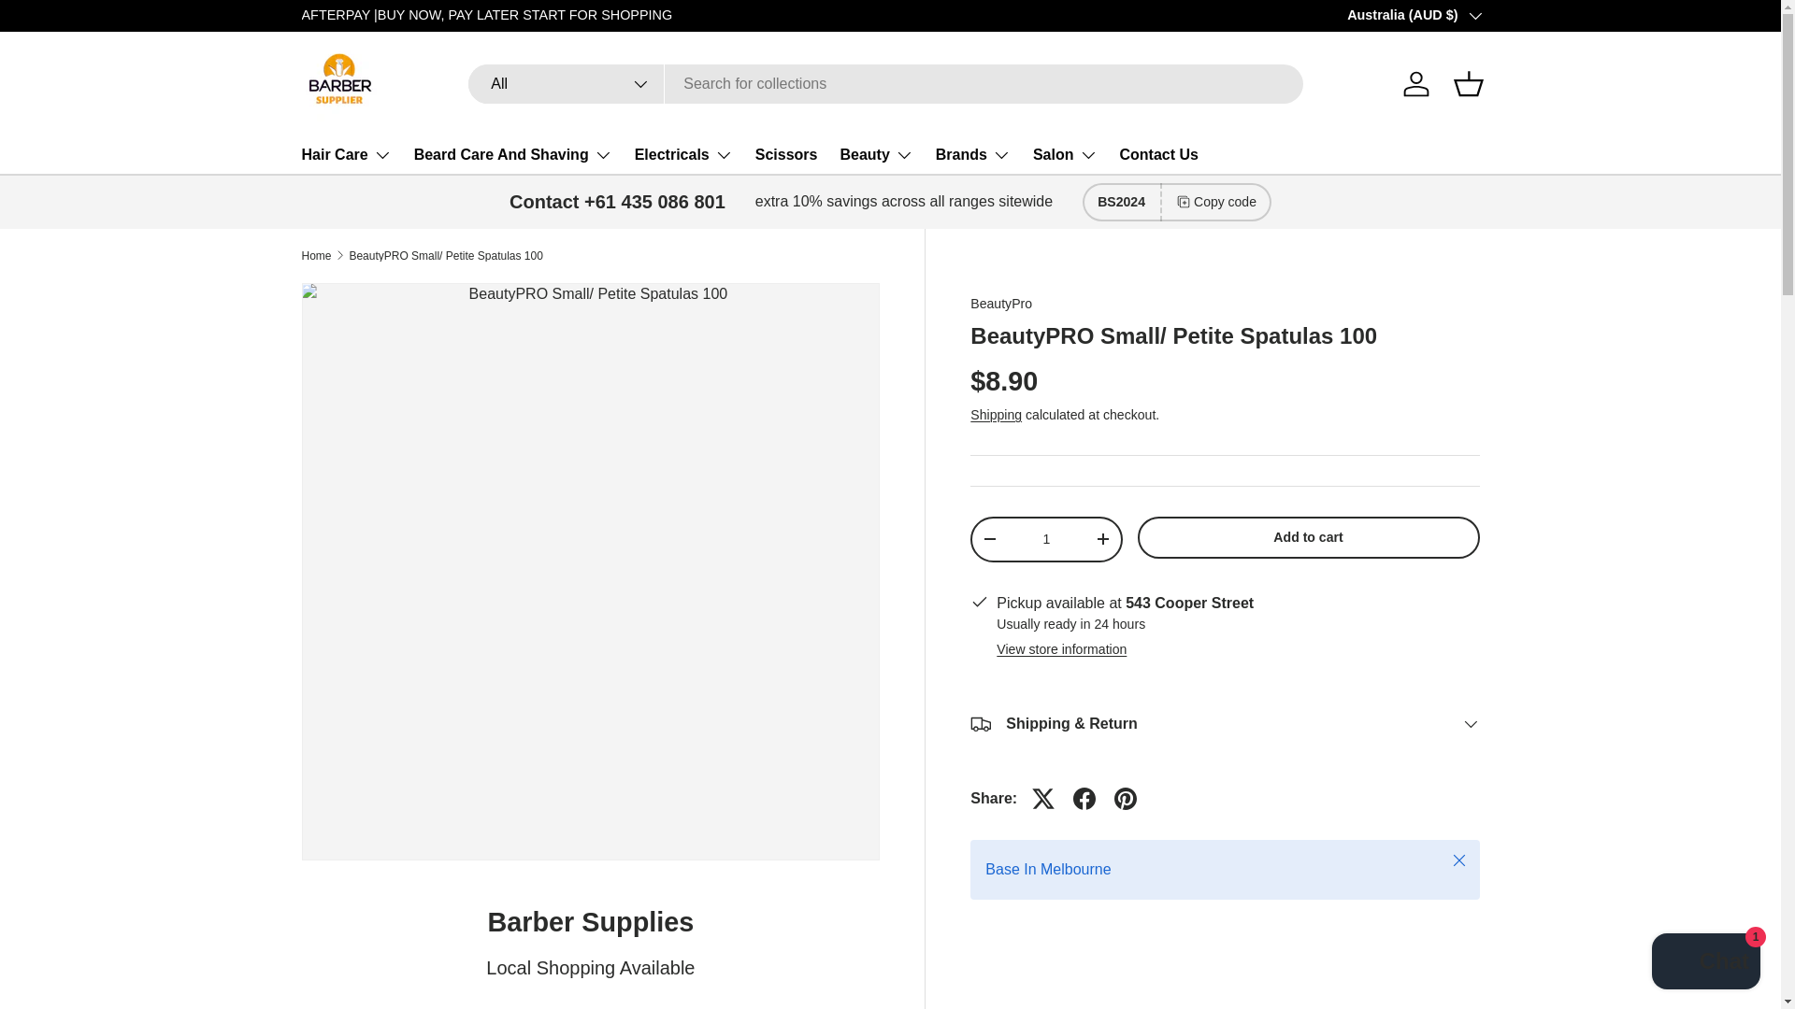 The image size is (1795, 1009). Describe the element at coordinates (1084, 798) in the screenshot. I see `Share on Facebook` at that location.